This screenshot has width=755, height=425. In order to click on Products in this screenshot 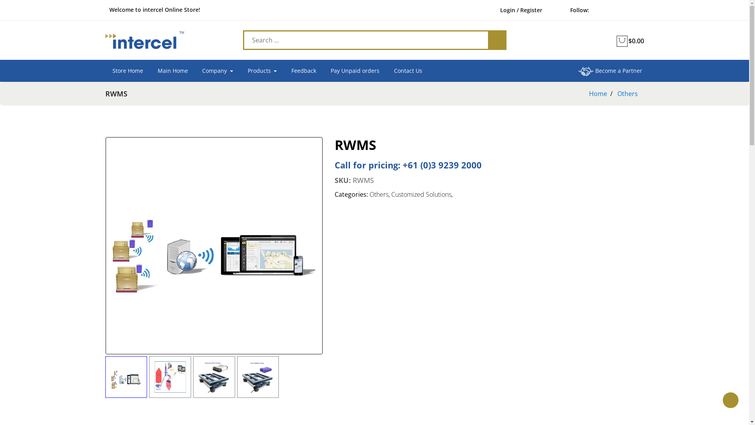, I will do `click(262, 71)`.